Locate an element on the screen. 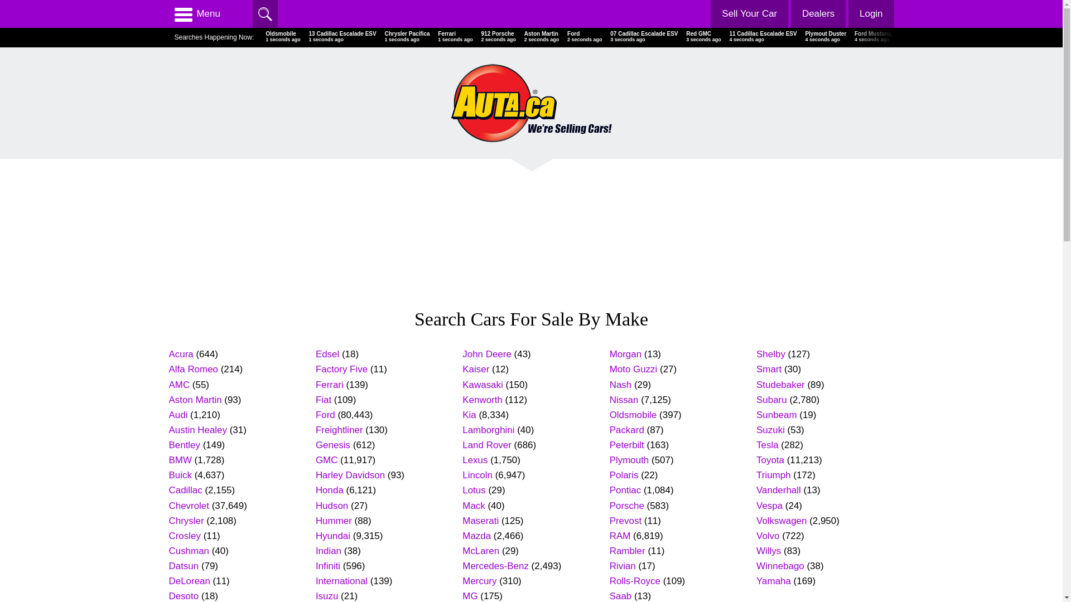 The height and width of the screenshot is (602, 1071). Cadillac is located at coordinates (185, 491).